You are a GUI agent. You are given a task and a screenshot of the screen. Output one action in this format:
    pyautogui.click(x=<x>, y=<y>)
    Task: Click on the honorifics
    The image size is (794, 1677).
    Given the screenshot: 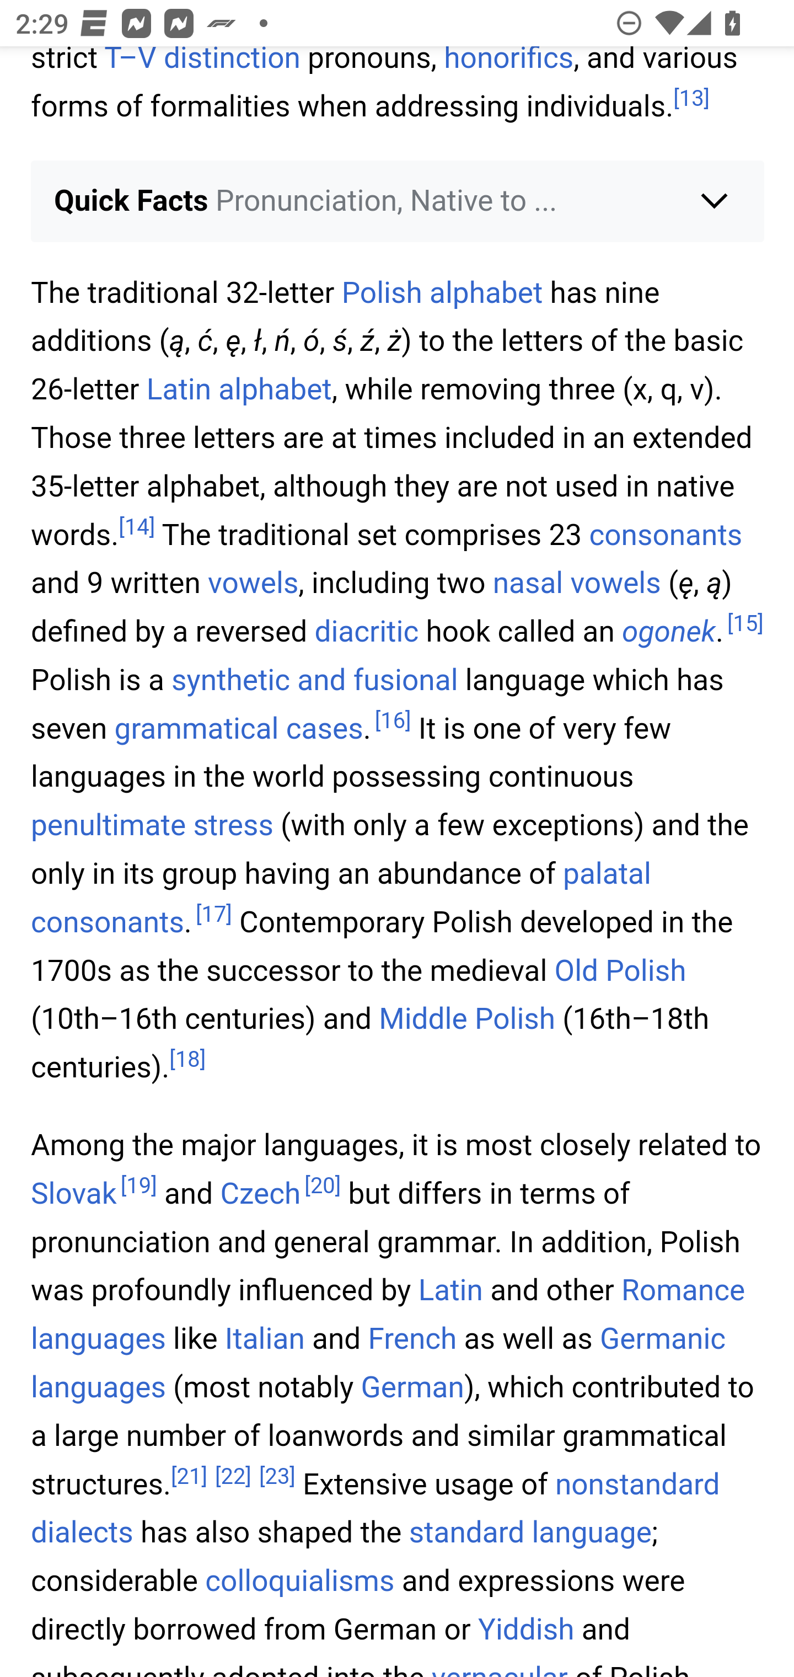 What is the action you would take?
    pyautogui.click(x=509, y=62)
    